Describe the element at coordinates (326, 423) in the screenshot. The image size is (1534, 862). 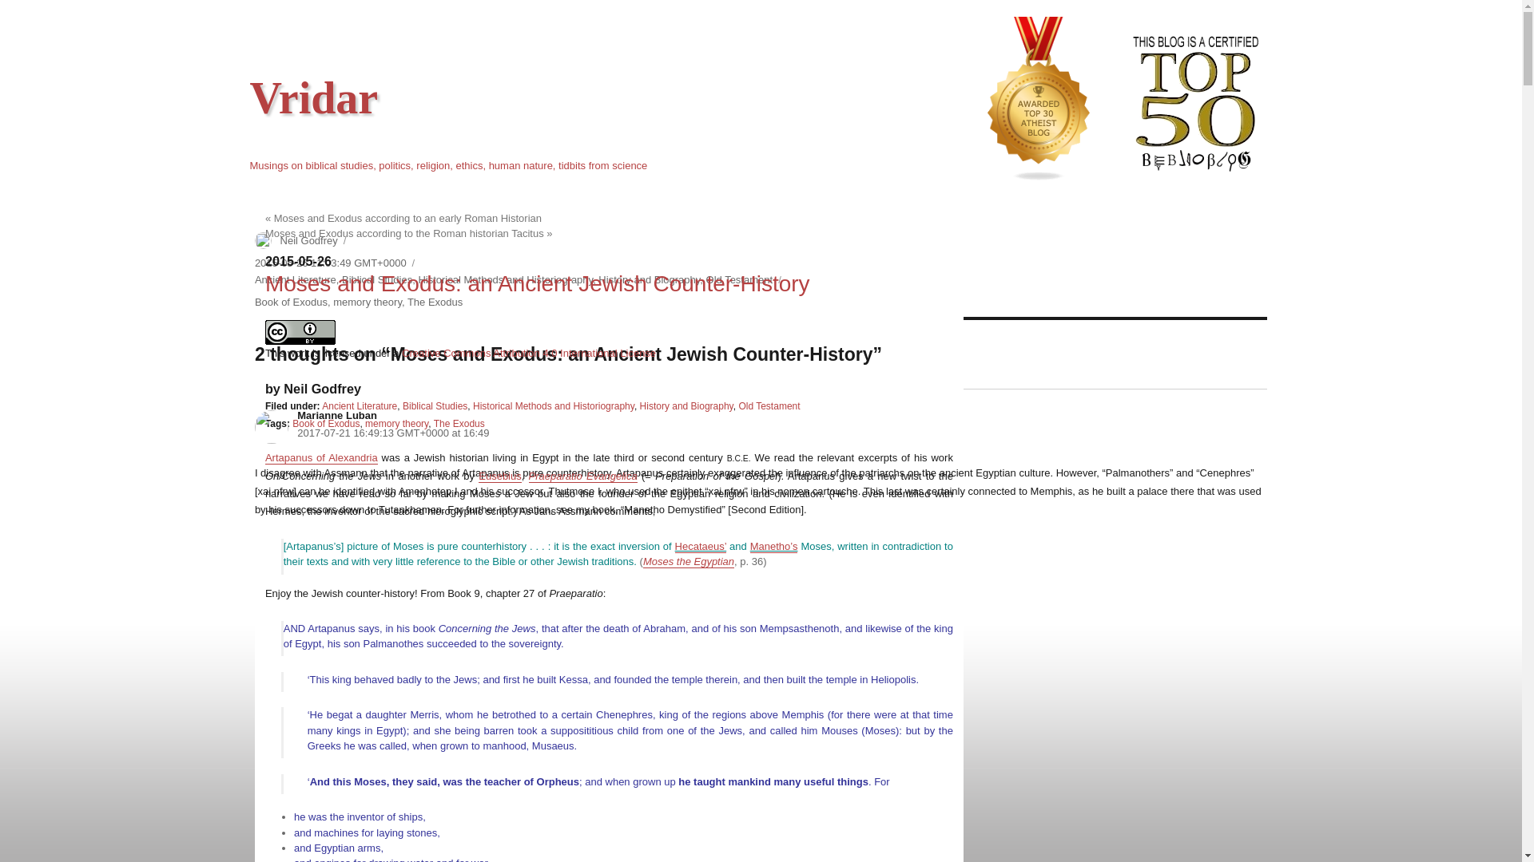
I see `Book of Exodus` at that location.